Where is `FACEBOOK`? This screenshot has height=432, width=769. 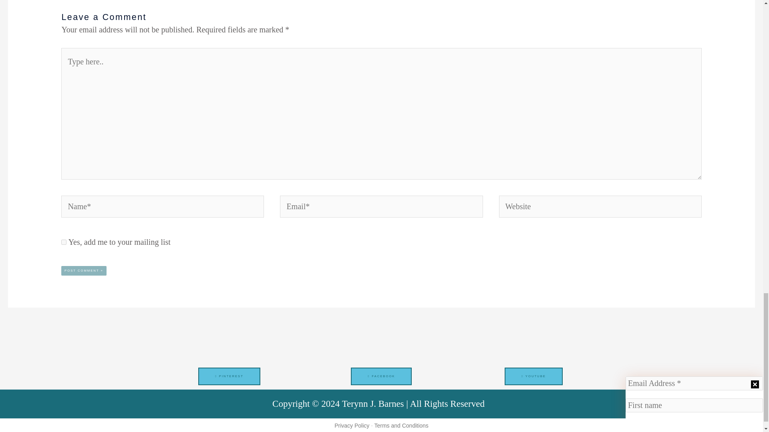
FACEBOOK is located at coordinates (381, 376).